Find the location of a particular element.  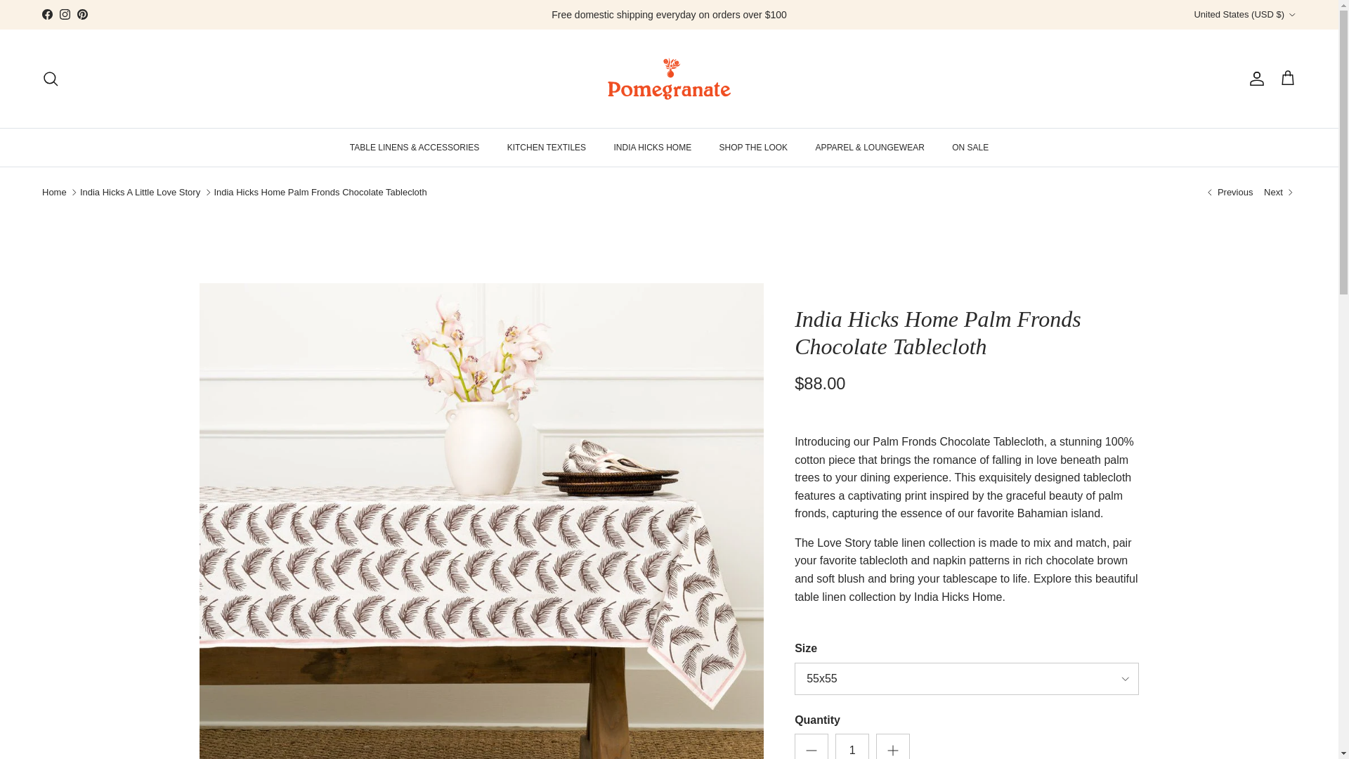

Instagram is located at coordinates (65, 14).